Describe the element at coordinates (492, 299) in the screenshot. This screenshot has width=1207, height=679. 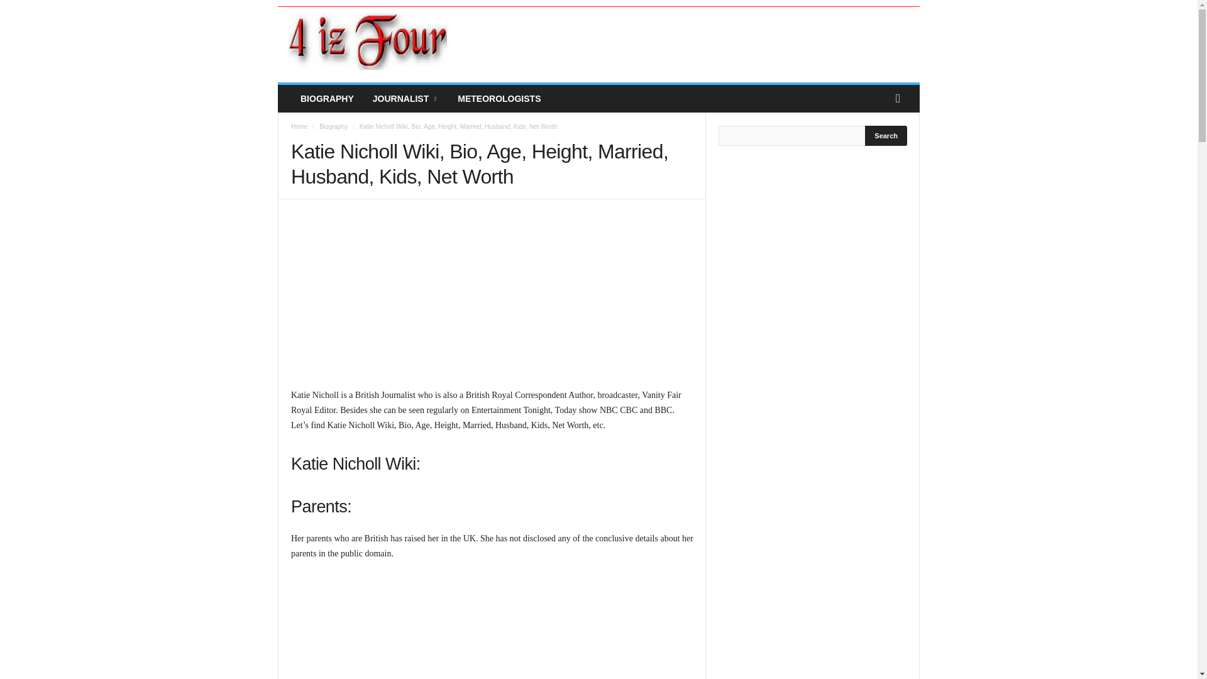
I see `Advertisement` at that location.